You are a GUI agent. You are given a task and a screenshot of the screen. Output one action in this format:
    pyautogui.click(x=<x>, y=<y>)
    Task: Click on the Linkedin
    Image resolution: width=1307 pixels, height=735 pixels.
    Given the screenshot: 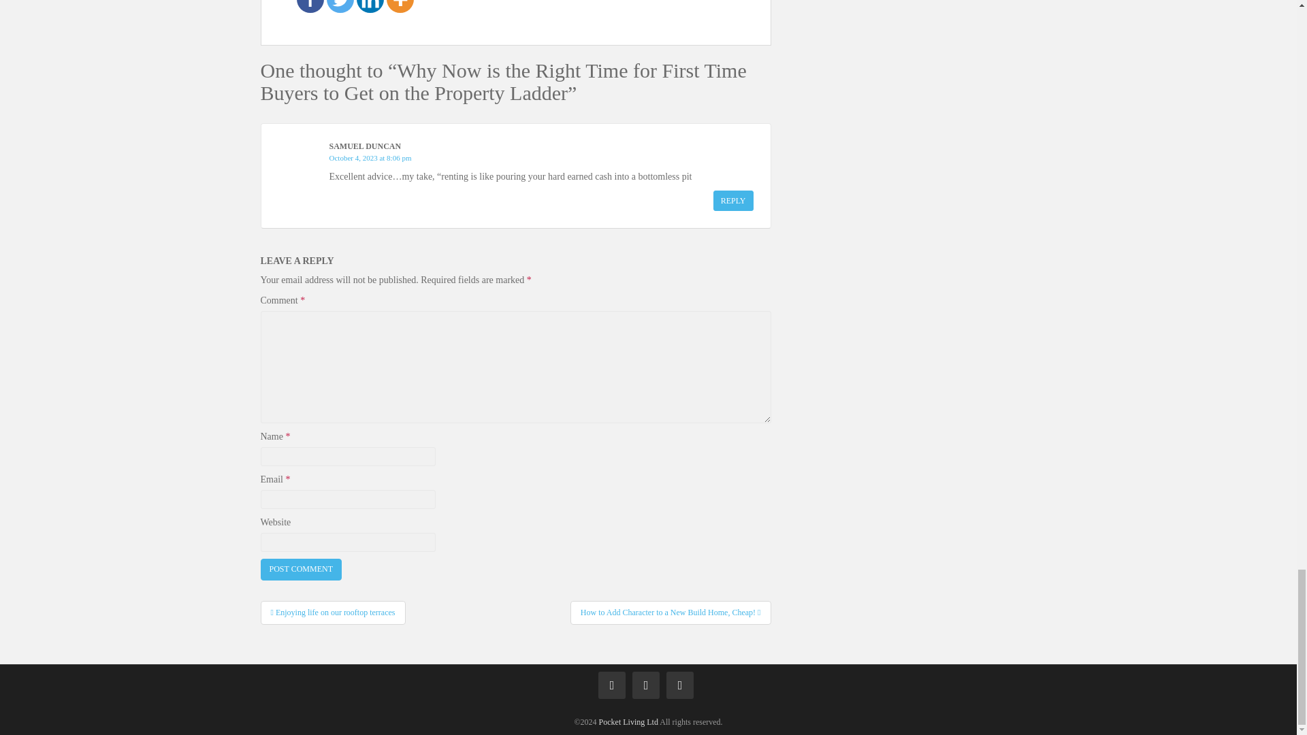 What is the action you would take?
    pyautogui.click(x=370, y=7)
    